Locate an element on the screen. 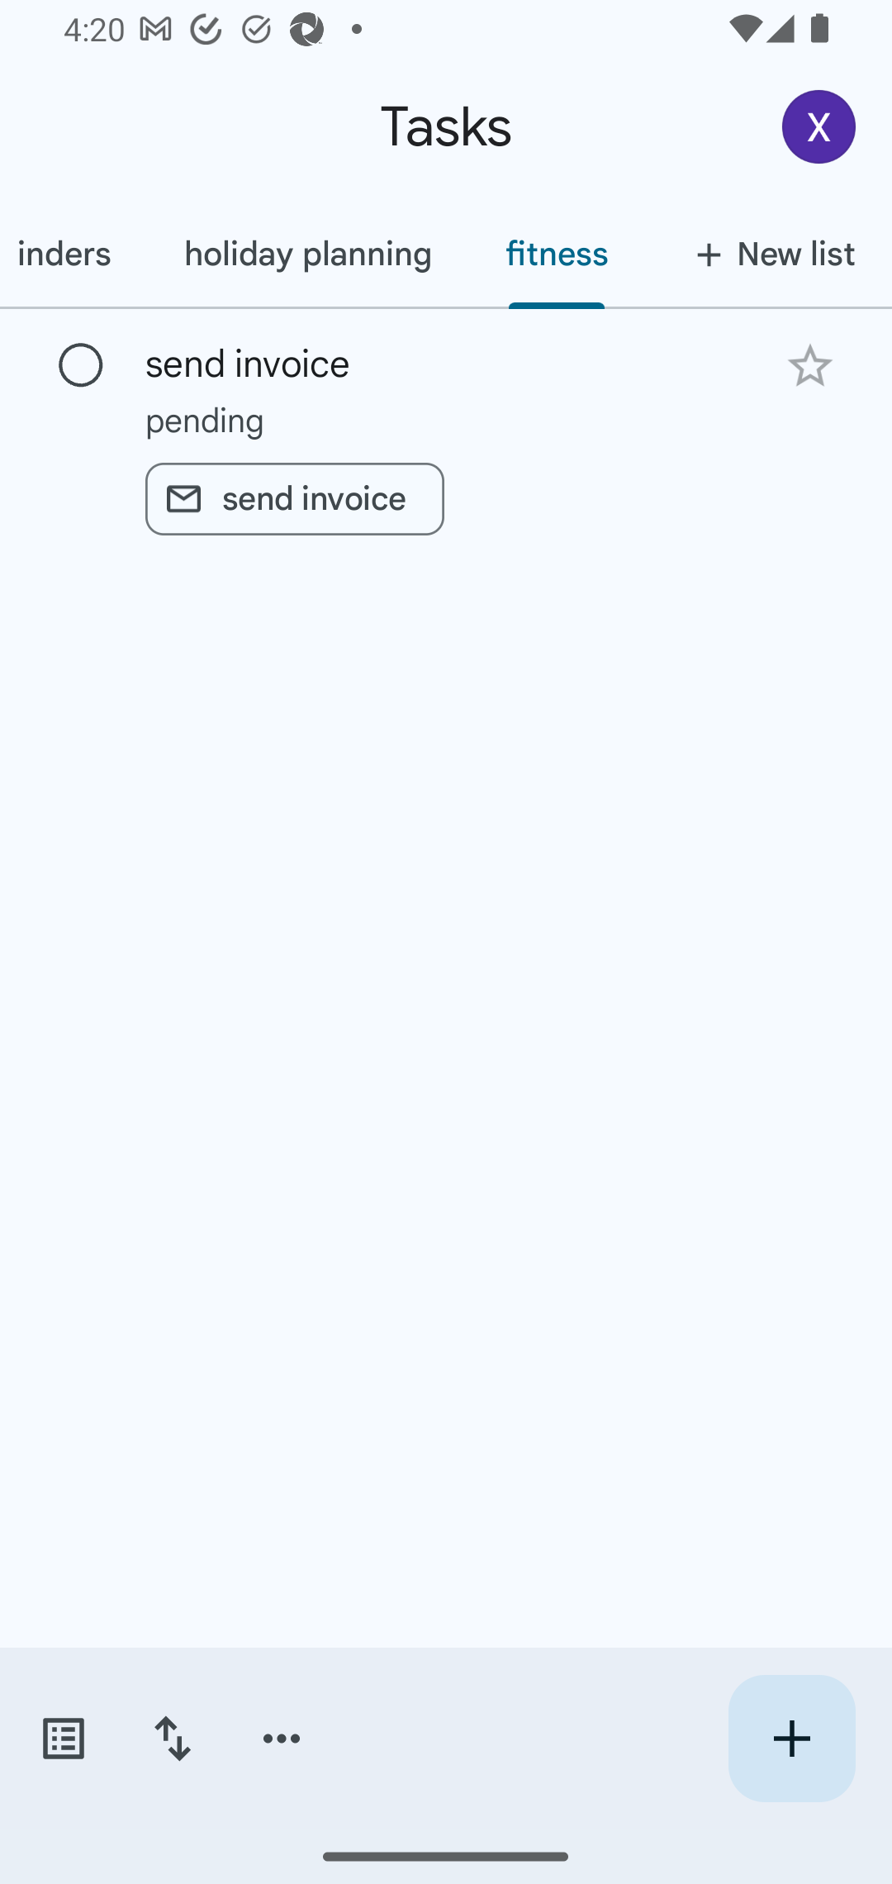 This screenshot has height=1884, width=892. send invoice Related link is located at coordinates (294, 499).